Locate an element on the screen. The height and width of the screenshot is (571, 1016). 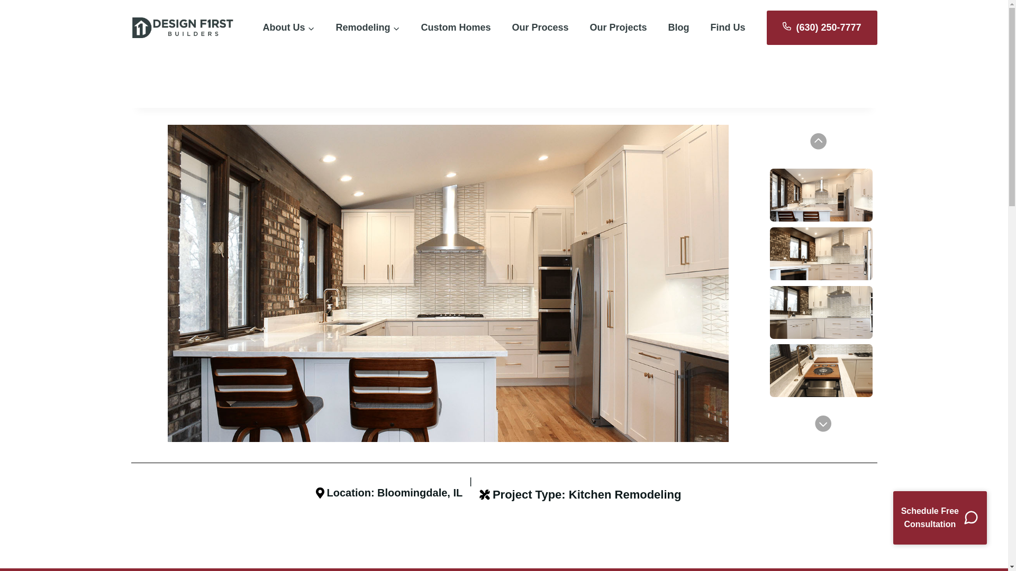
Custom Homes is located at coordinates (618, 27).